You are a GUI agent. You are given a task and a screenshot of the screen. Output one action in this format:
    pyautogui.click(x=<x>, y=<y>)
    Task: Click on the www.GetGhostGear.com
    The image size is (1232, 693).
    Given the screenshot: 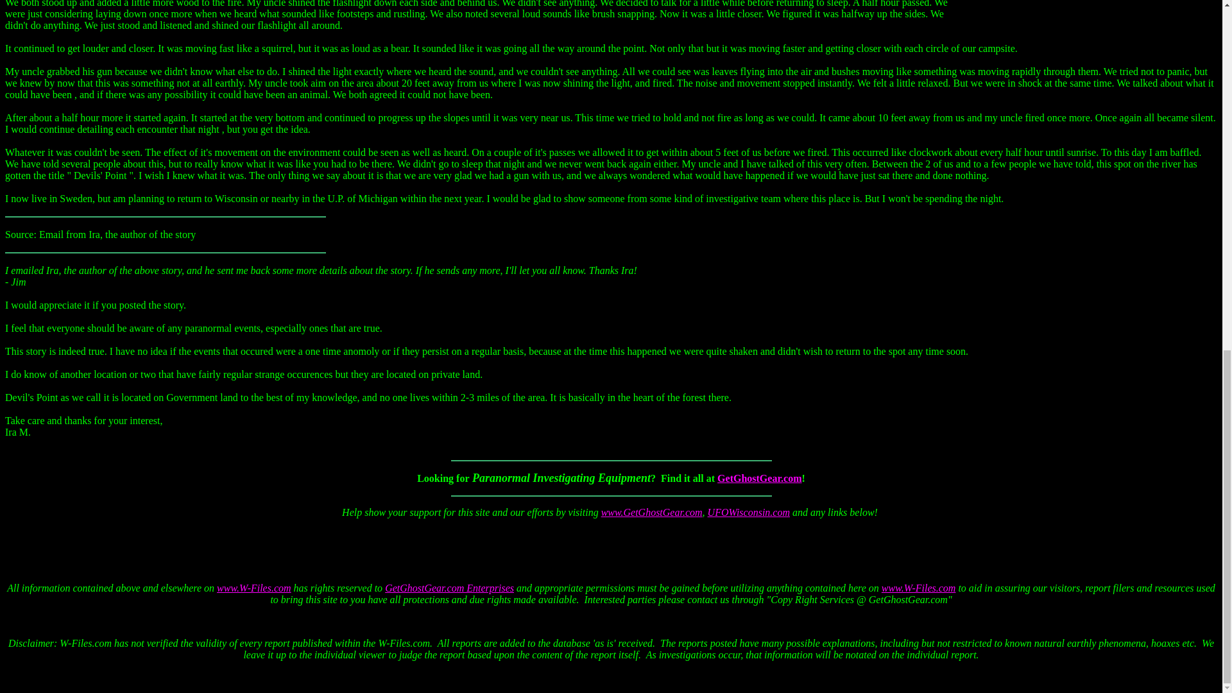 What is the action you would take?
    pyautogui.click(x=651, y=512)
    